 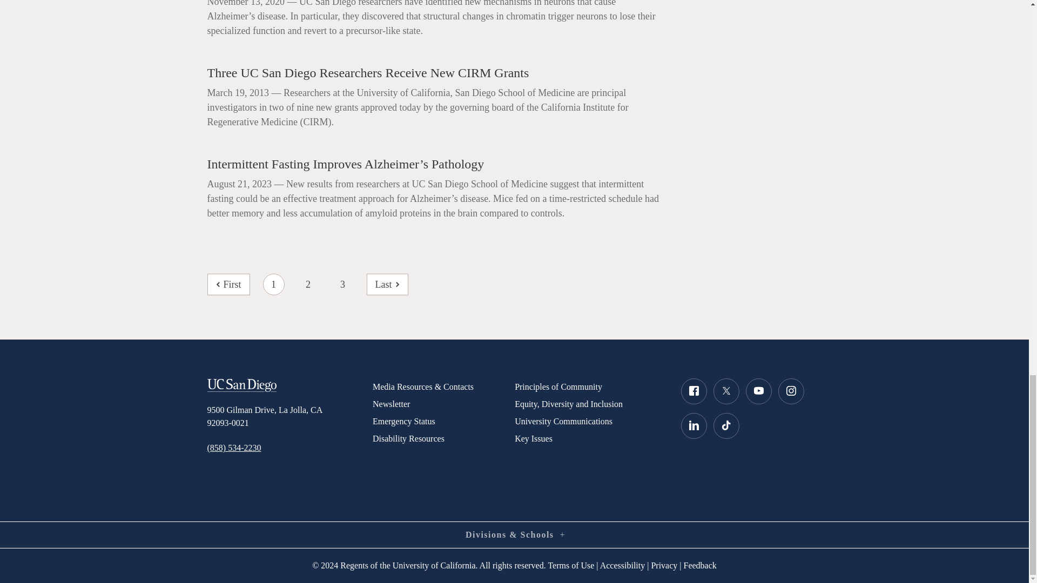 What do you see at coordinates (443, 439) in the screenshot?
I see `Disability Resources` at bounding box center [443, 439].